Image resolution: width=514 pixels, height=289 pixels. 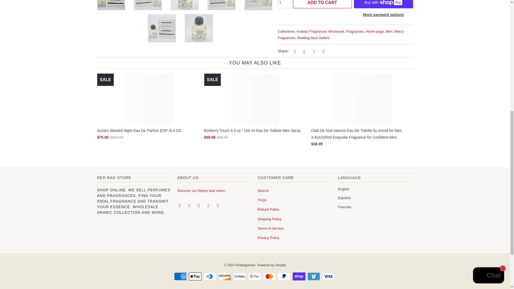 What do you see at coordinates (284, 276) in the screenshot?
I see `PayPal` at bounding box center [284, 276].